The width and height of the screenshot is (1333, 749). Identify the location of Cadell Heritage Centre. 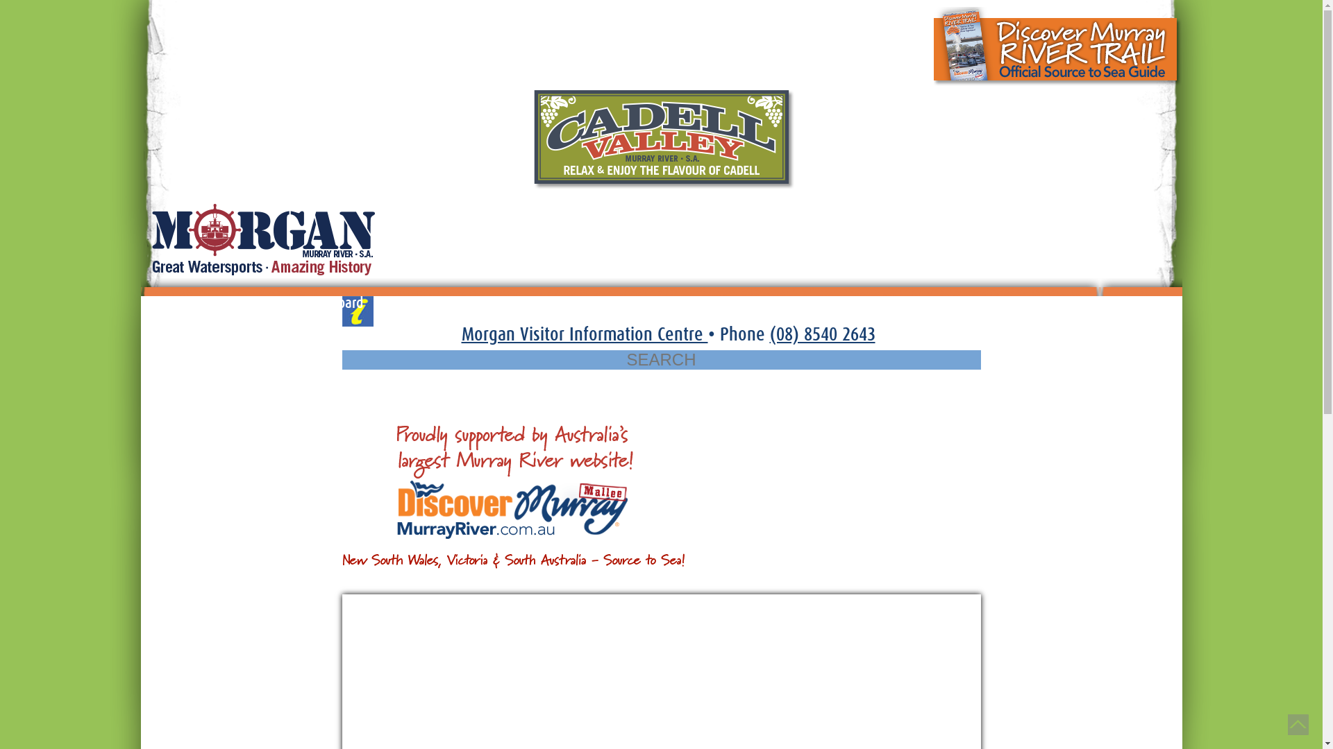
(450, 304).